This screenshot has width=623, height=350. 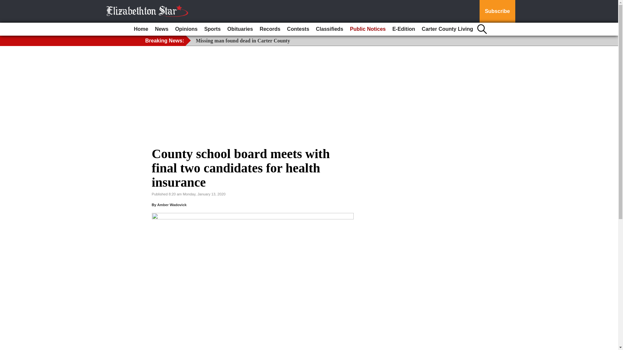 I want to click on Sports, so click(x=212, y=29).